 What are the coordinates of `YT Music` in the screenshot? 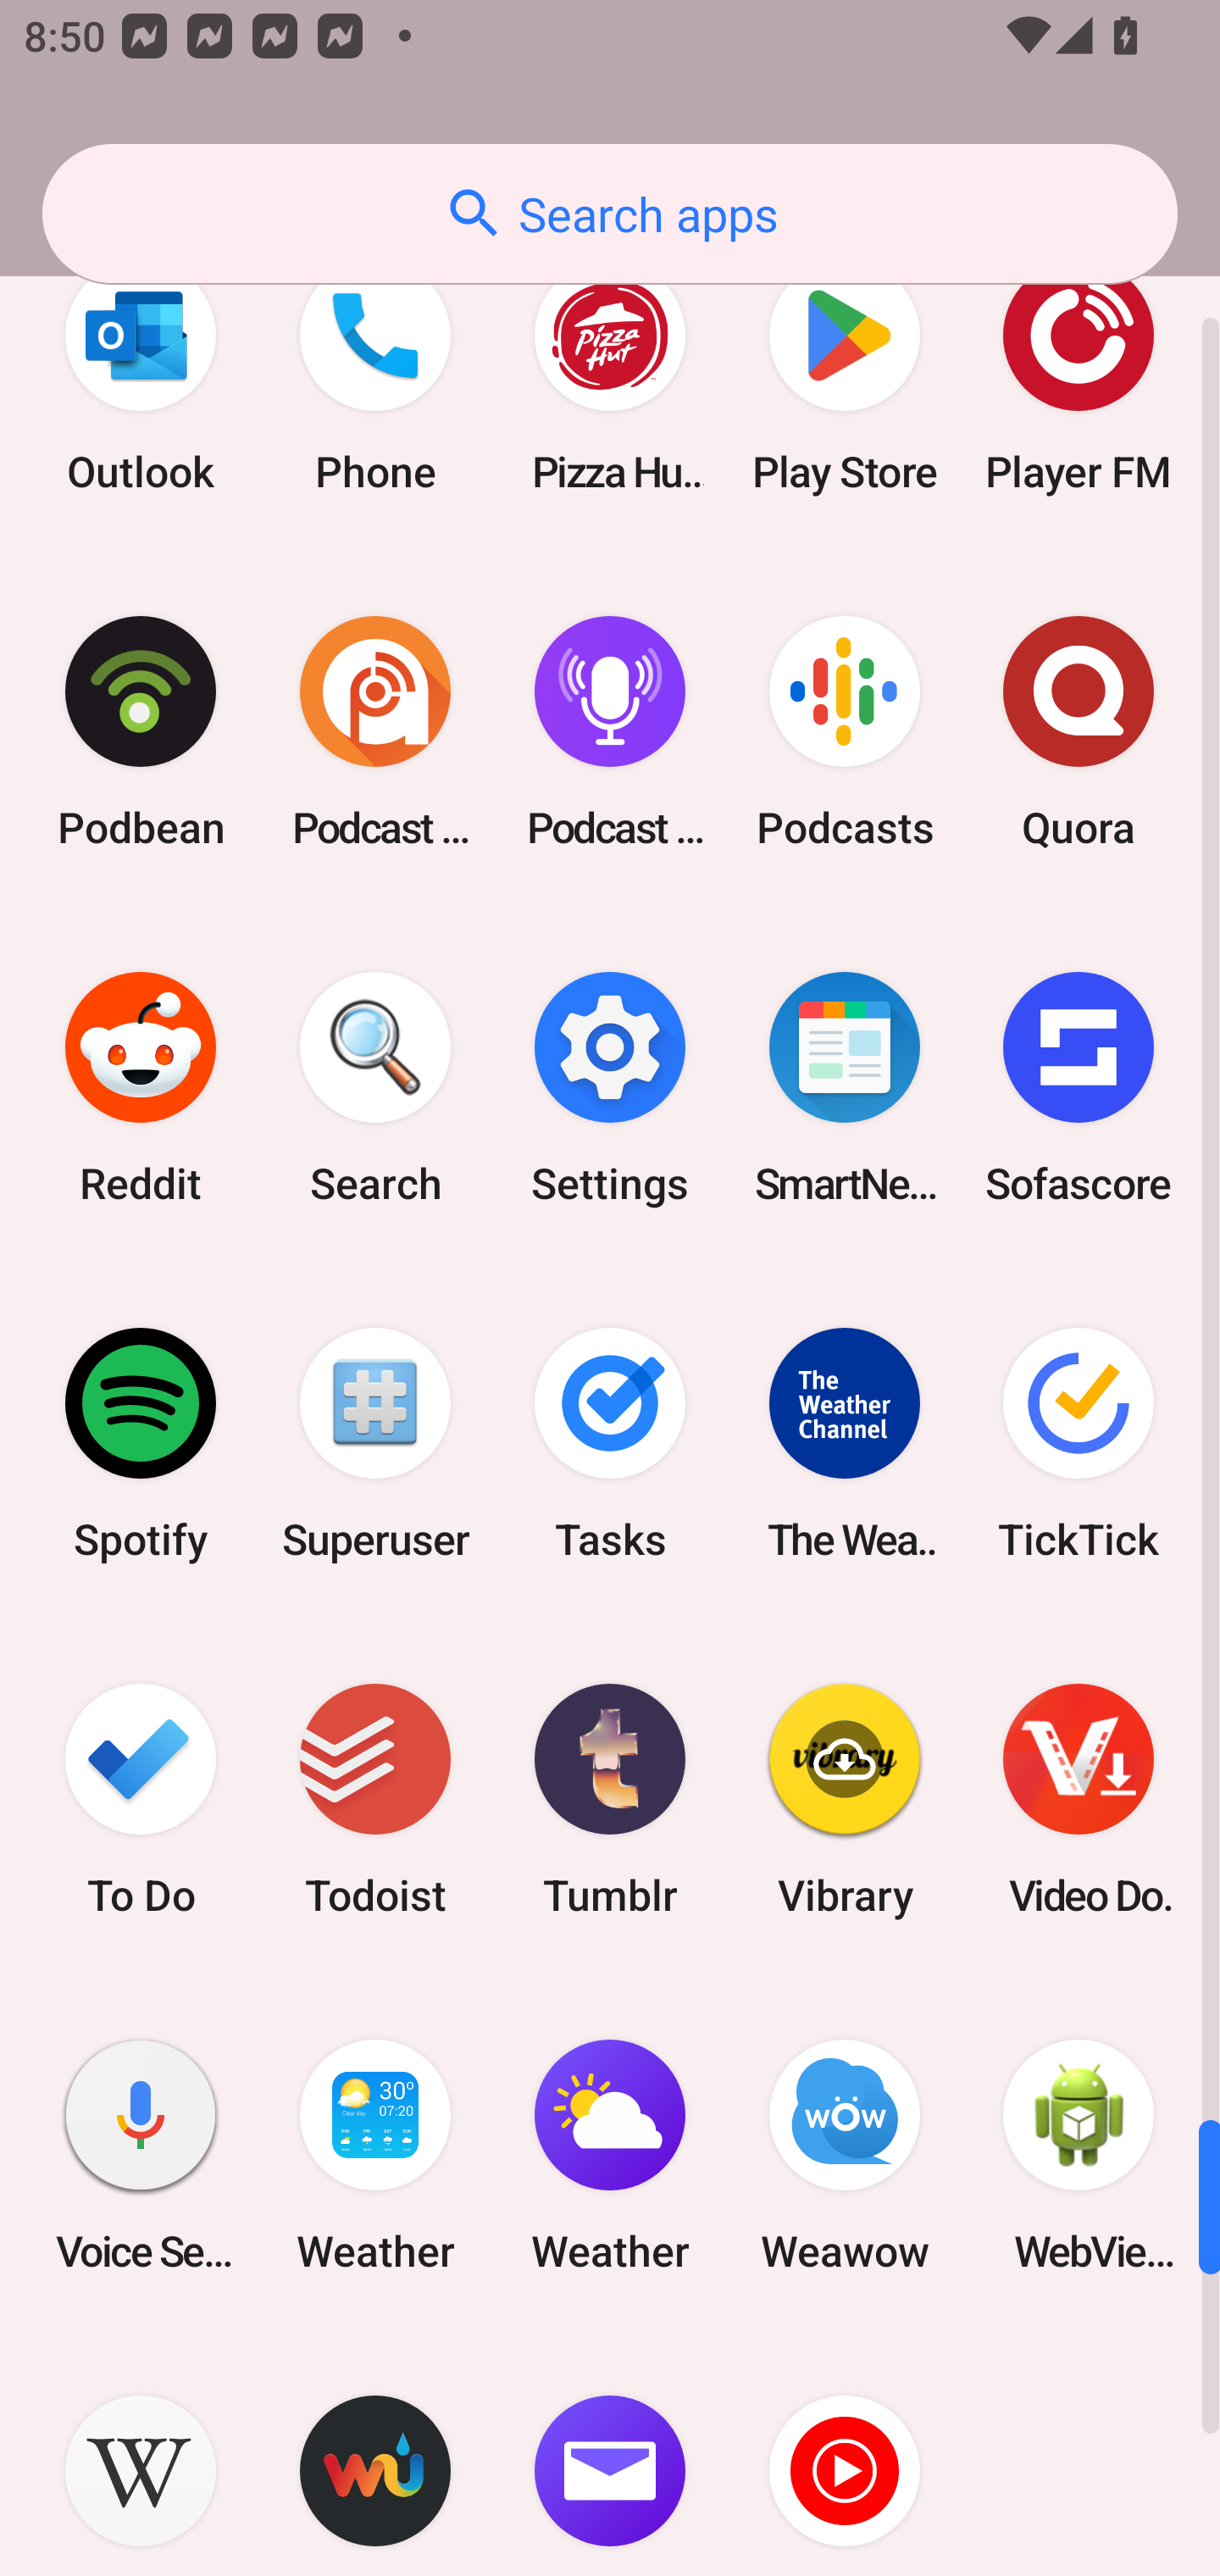 It's located at (844, 2455).